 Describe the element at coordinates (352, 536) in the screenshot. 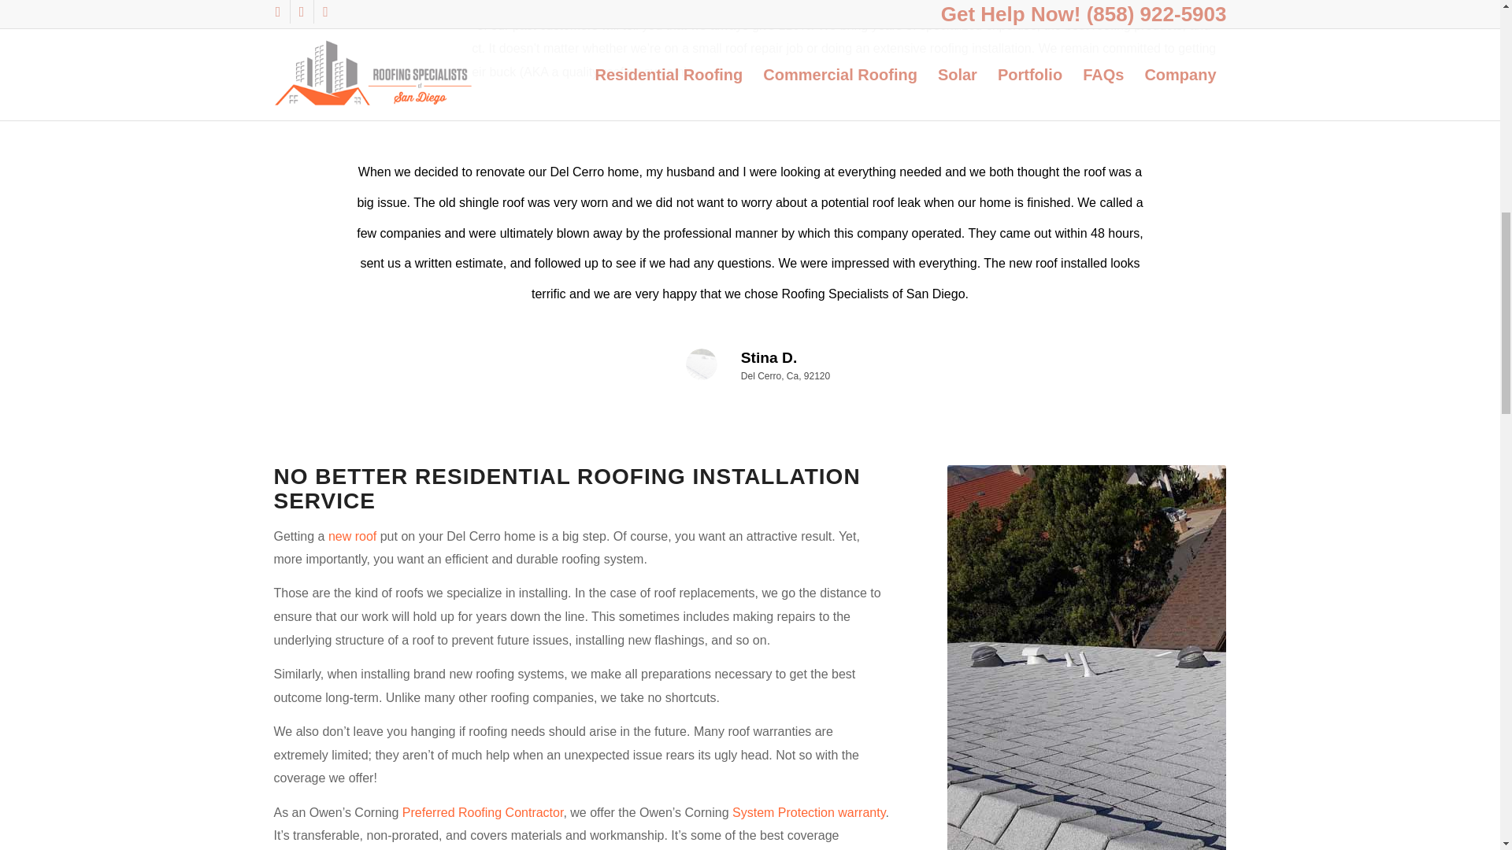

I see `new roof` at that location.